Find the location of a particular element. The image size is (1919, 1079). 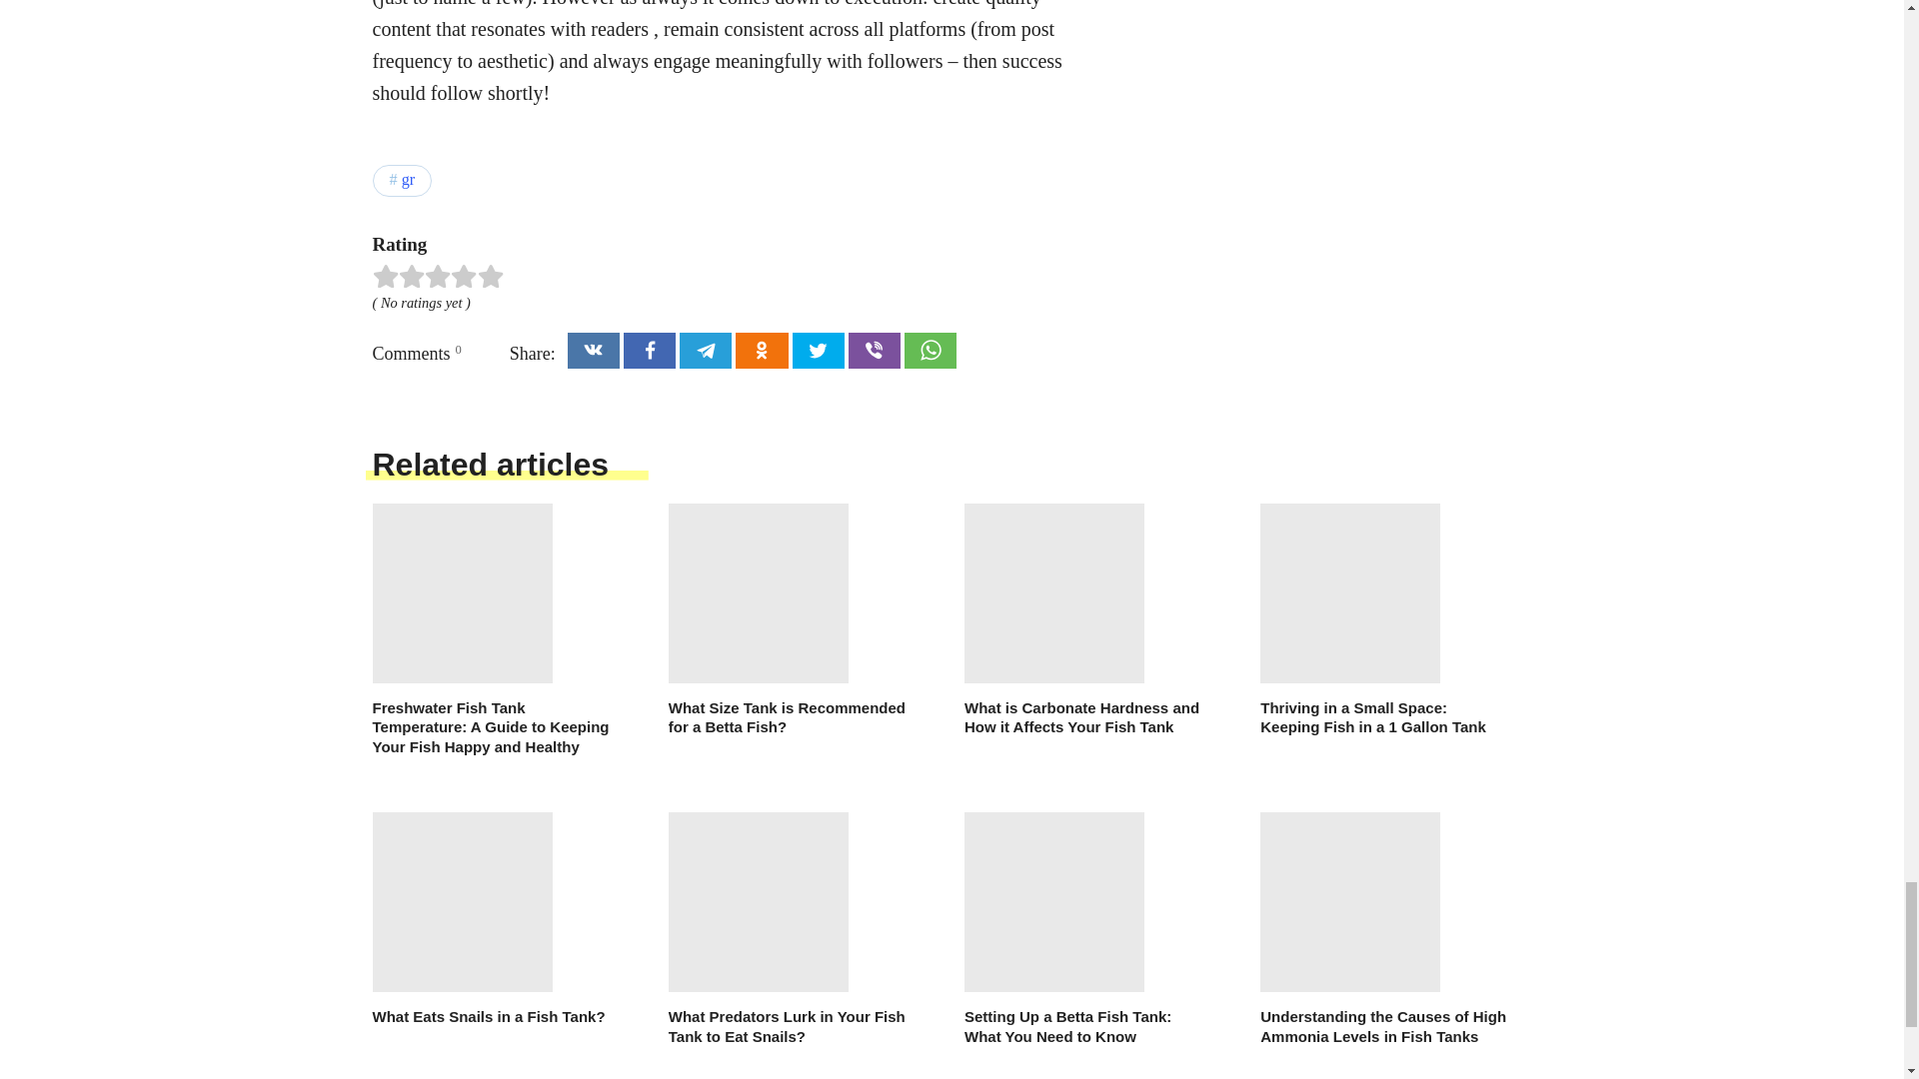

What is Carbonate Hardness and How it Affects Your Fish Tank is located at coordinates (1087, 619).